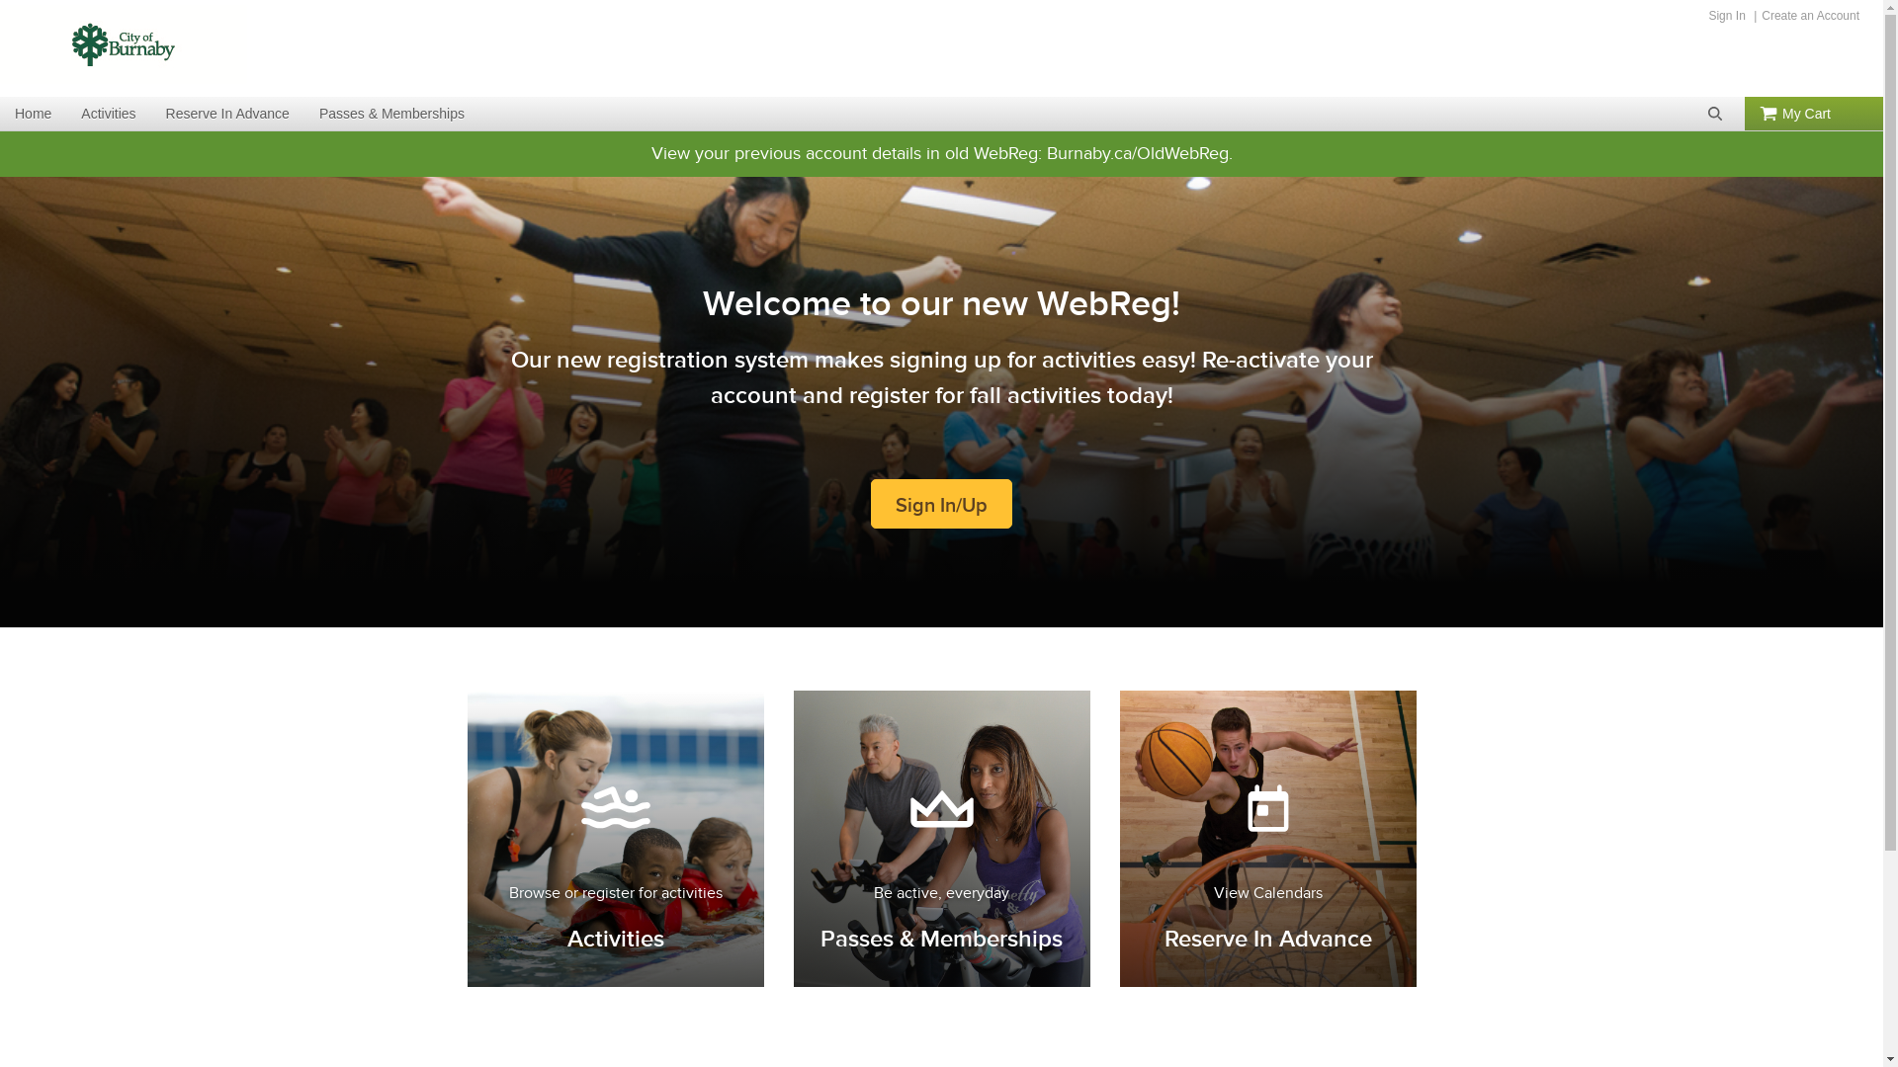  What do you see at coordinates (109, 114) in the screenshot?
I see `Activities` at bounding box center [109, 114].